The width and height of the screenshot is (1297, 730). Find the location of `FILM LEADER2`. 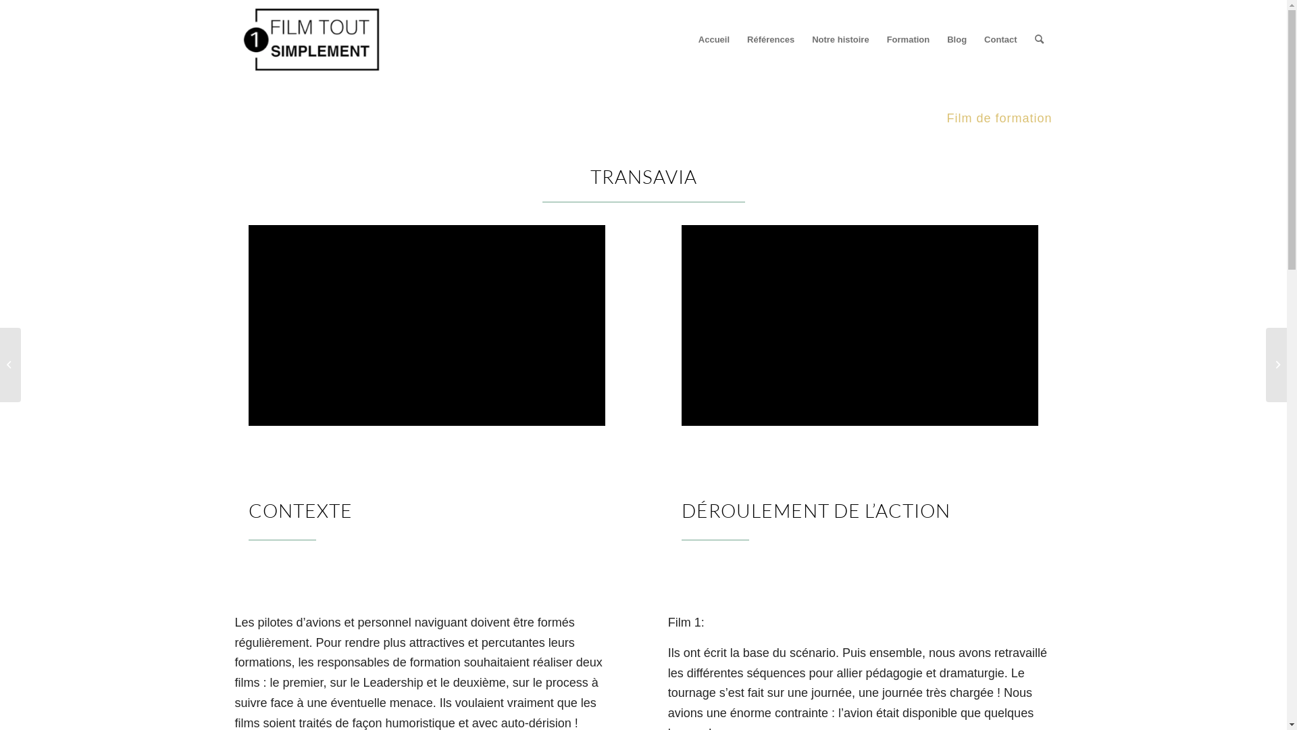

FILM LEADER2 is located at coordinates (861, 326).